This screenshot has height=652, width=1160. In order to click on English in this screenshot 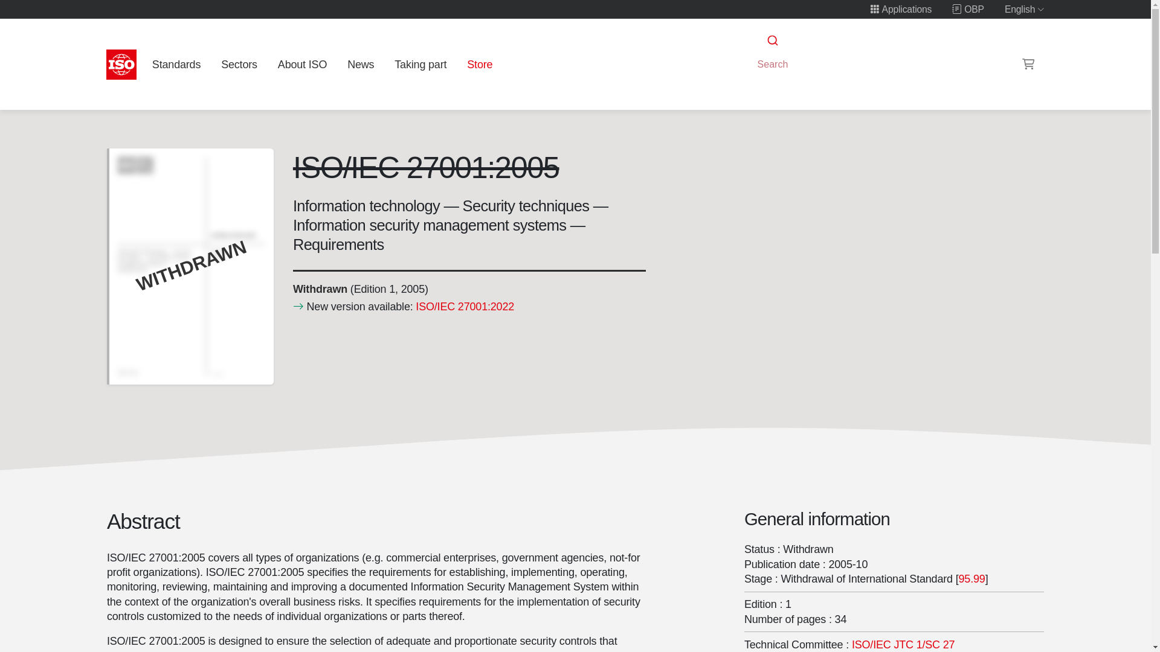, I will do `click(1025, 9)`.